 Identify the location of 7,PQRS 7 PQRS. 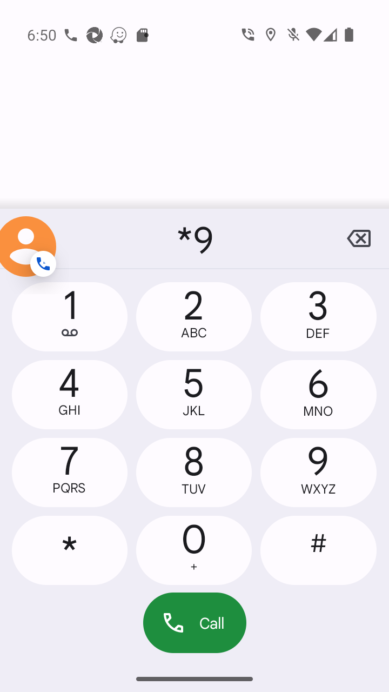
(70, 473).